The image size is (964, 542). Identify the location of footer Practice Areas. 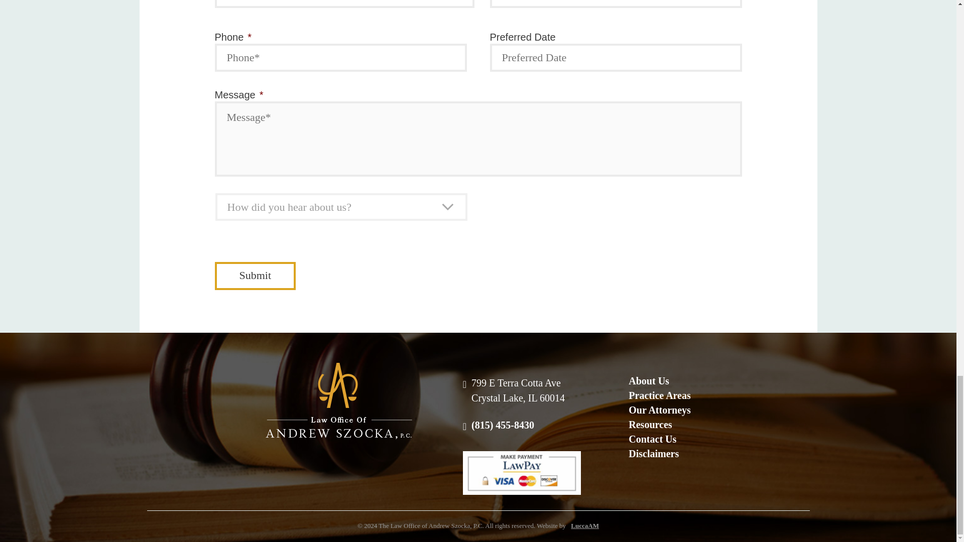
(660, 395).